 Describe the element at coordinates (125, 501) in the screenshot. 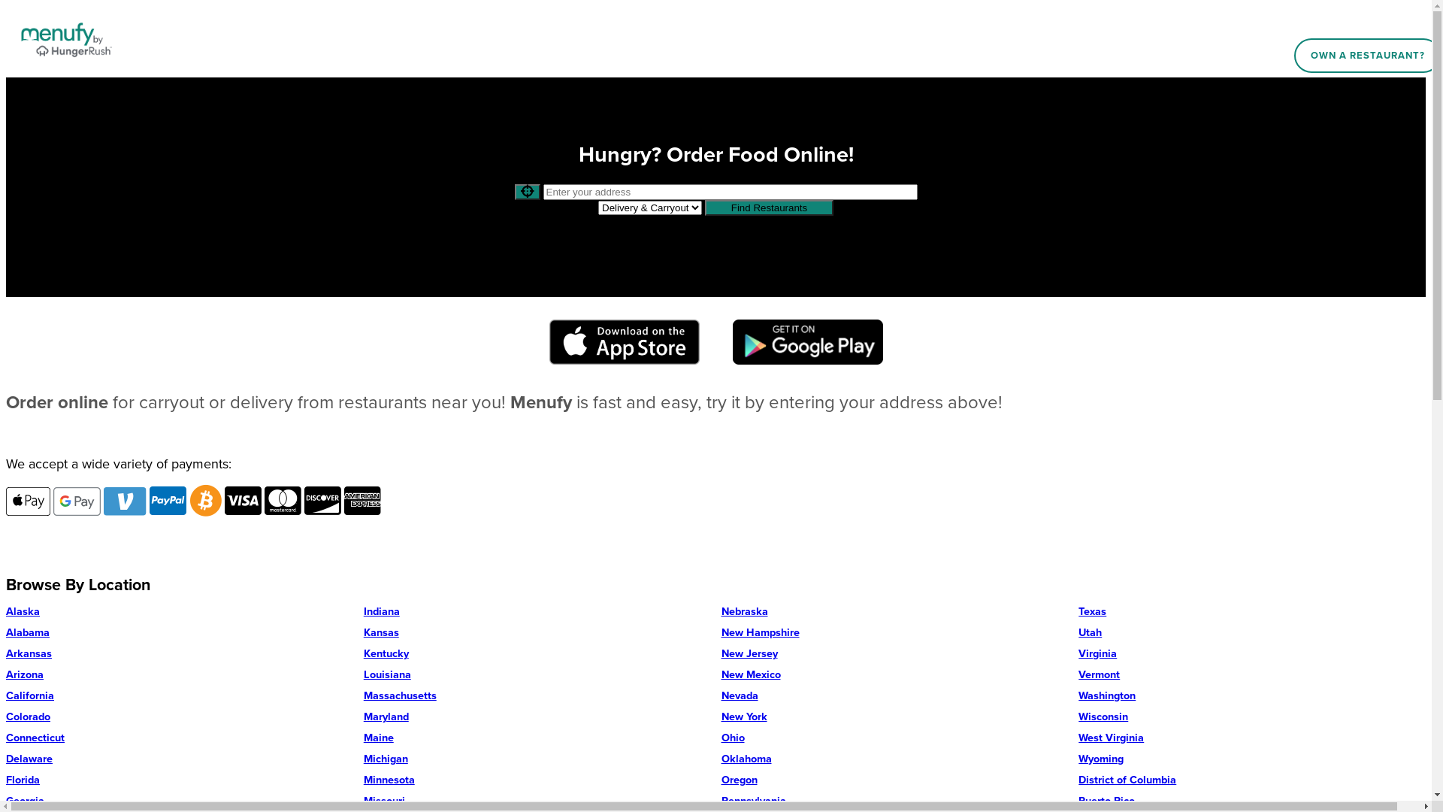

I see `Accepts Venmo` at that location.